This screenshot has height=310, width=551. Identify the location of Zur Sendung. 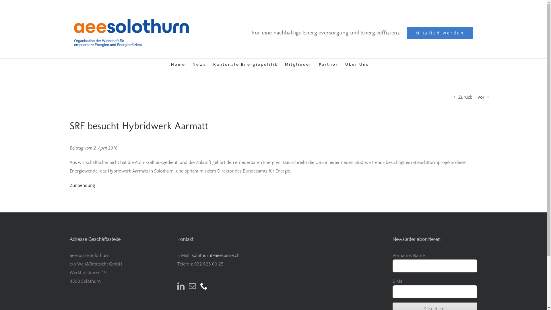
(82, 185).